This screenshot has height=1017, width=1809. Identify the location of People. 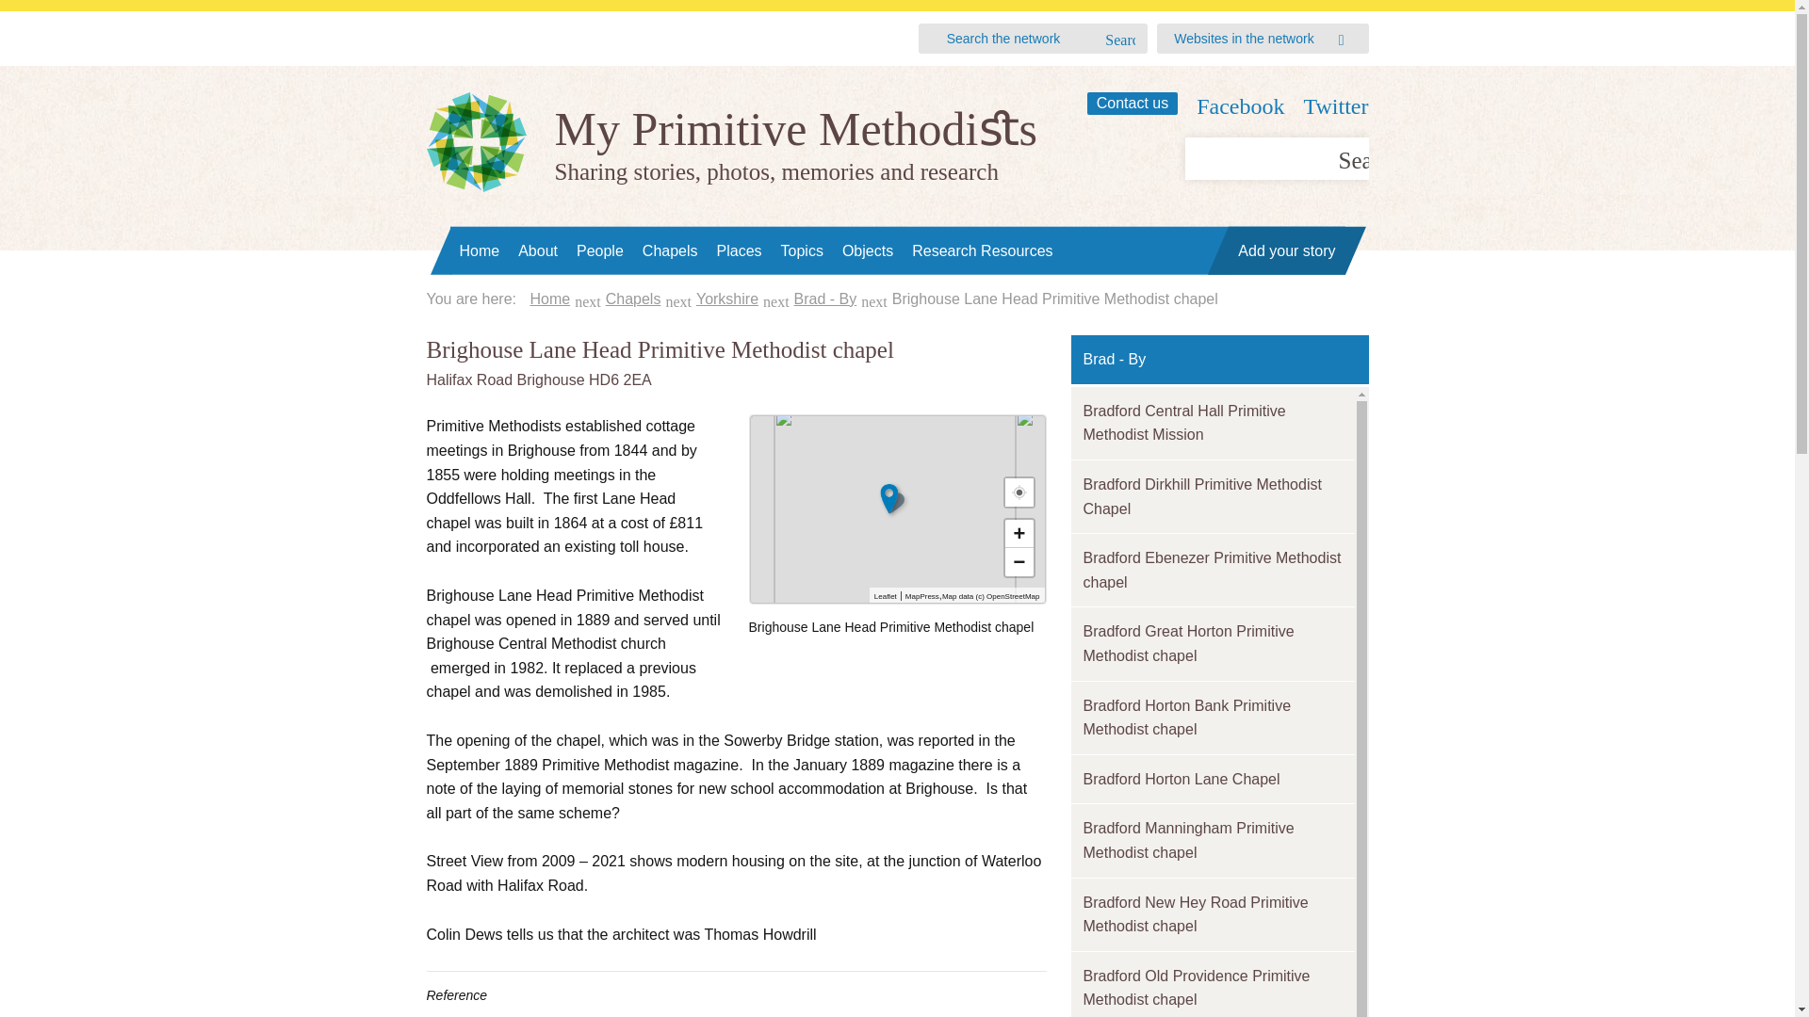
(600, 250).